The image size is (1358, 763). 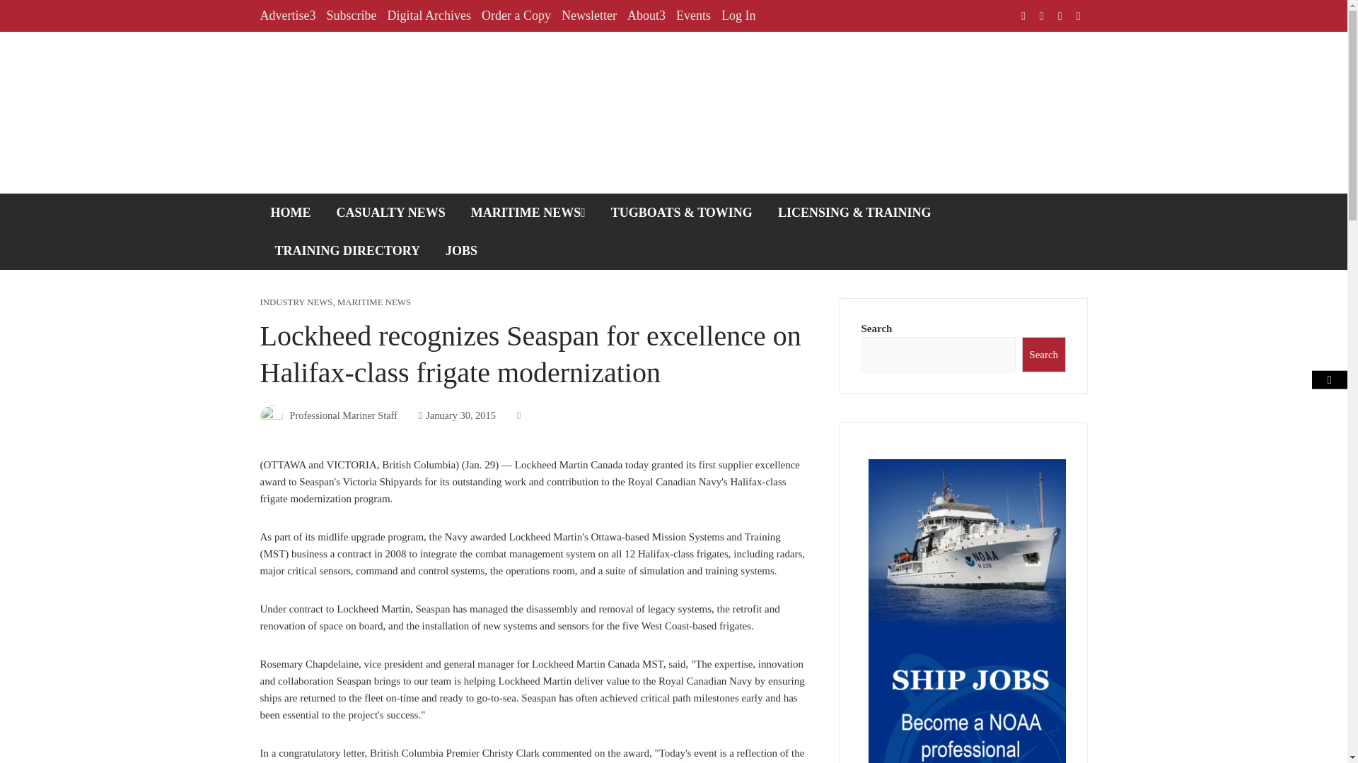 What do you see at coordinates (429, 16) in the screenshot?
I see `Digital Archives` at bounding box center [429, 16].